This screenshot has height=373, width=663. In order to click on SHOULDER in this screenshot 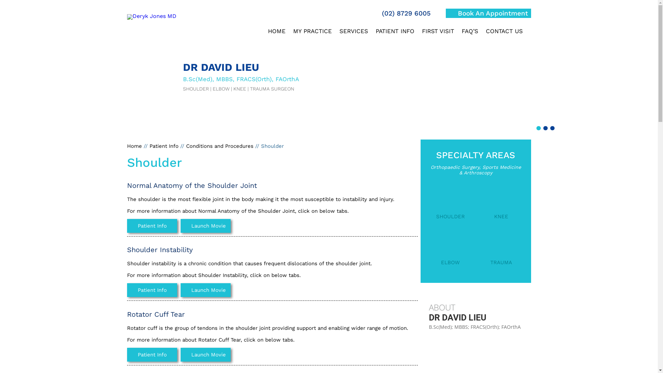, I will do `click(450, 207)`.